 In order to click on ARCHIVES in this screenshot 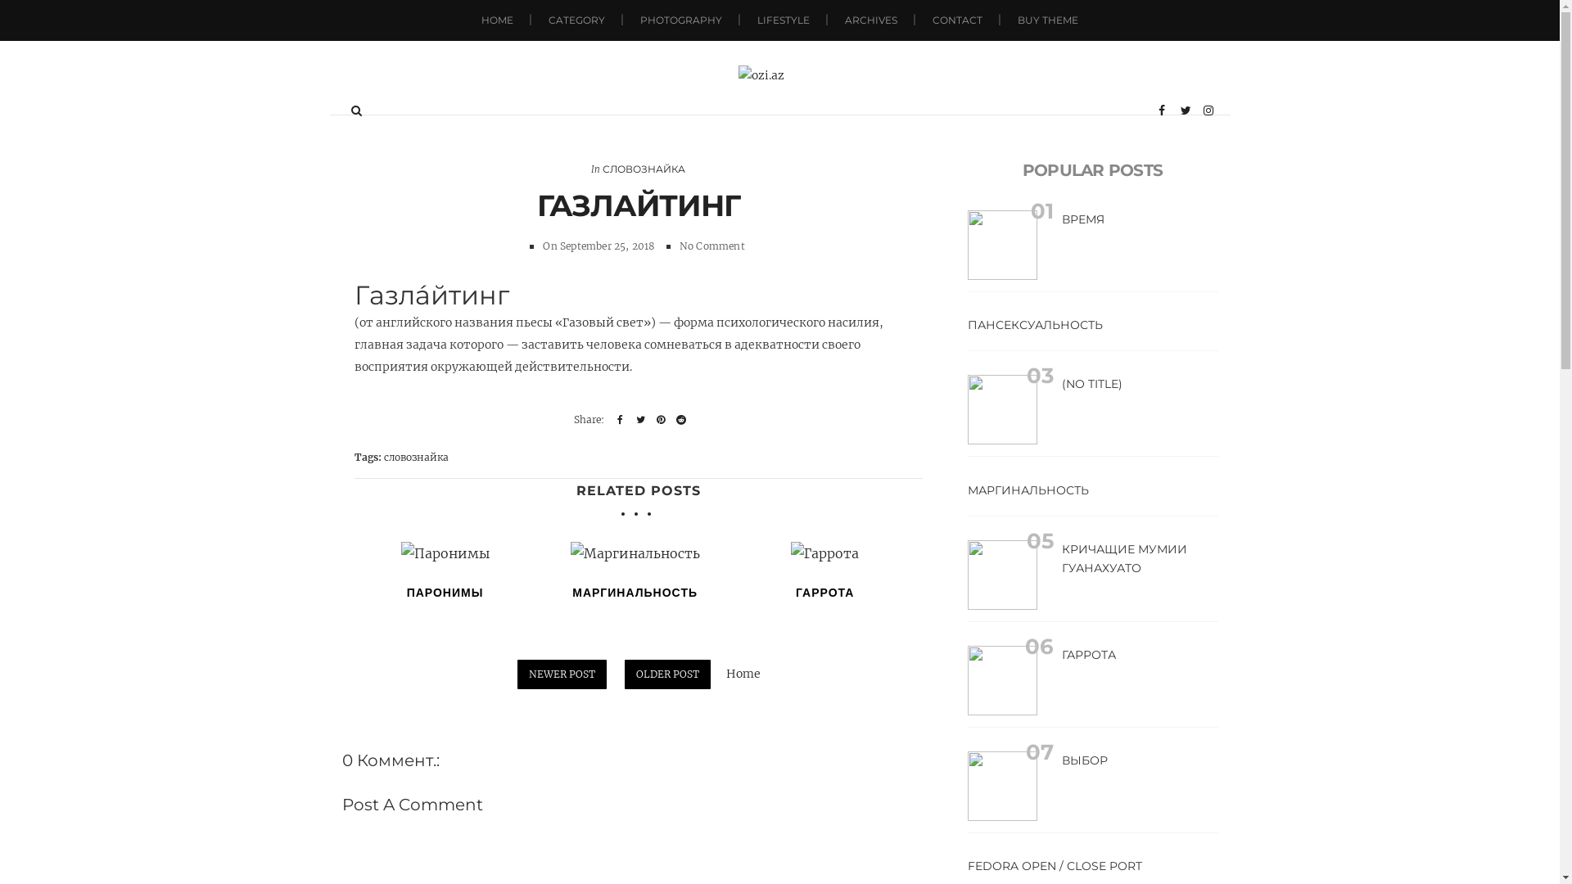, I will do `click(871, 20)`.